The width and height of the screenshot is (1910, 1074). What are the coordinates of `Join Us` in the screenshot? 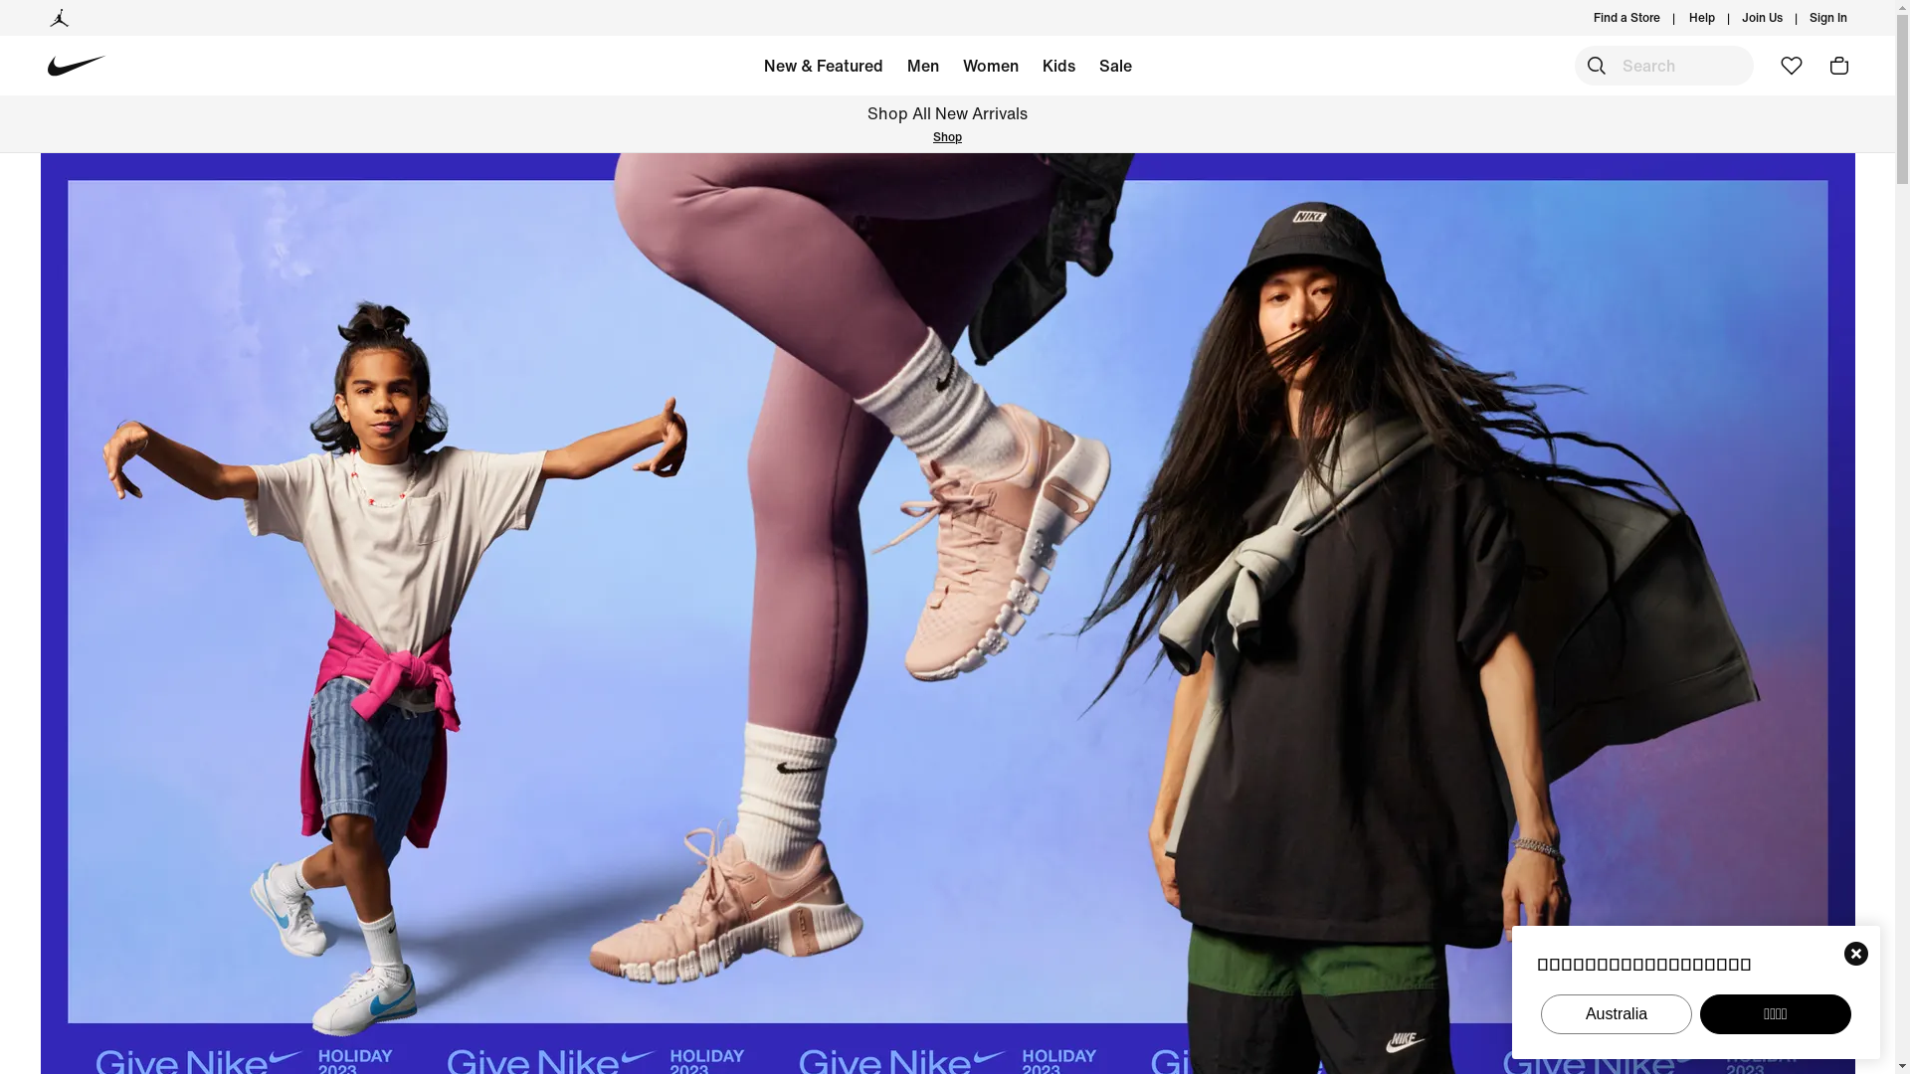 It's located at (1763, 18).